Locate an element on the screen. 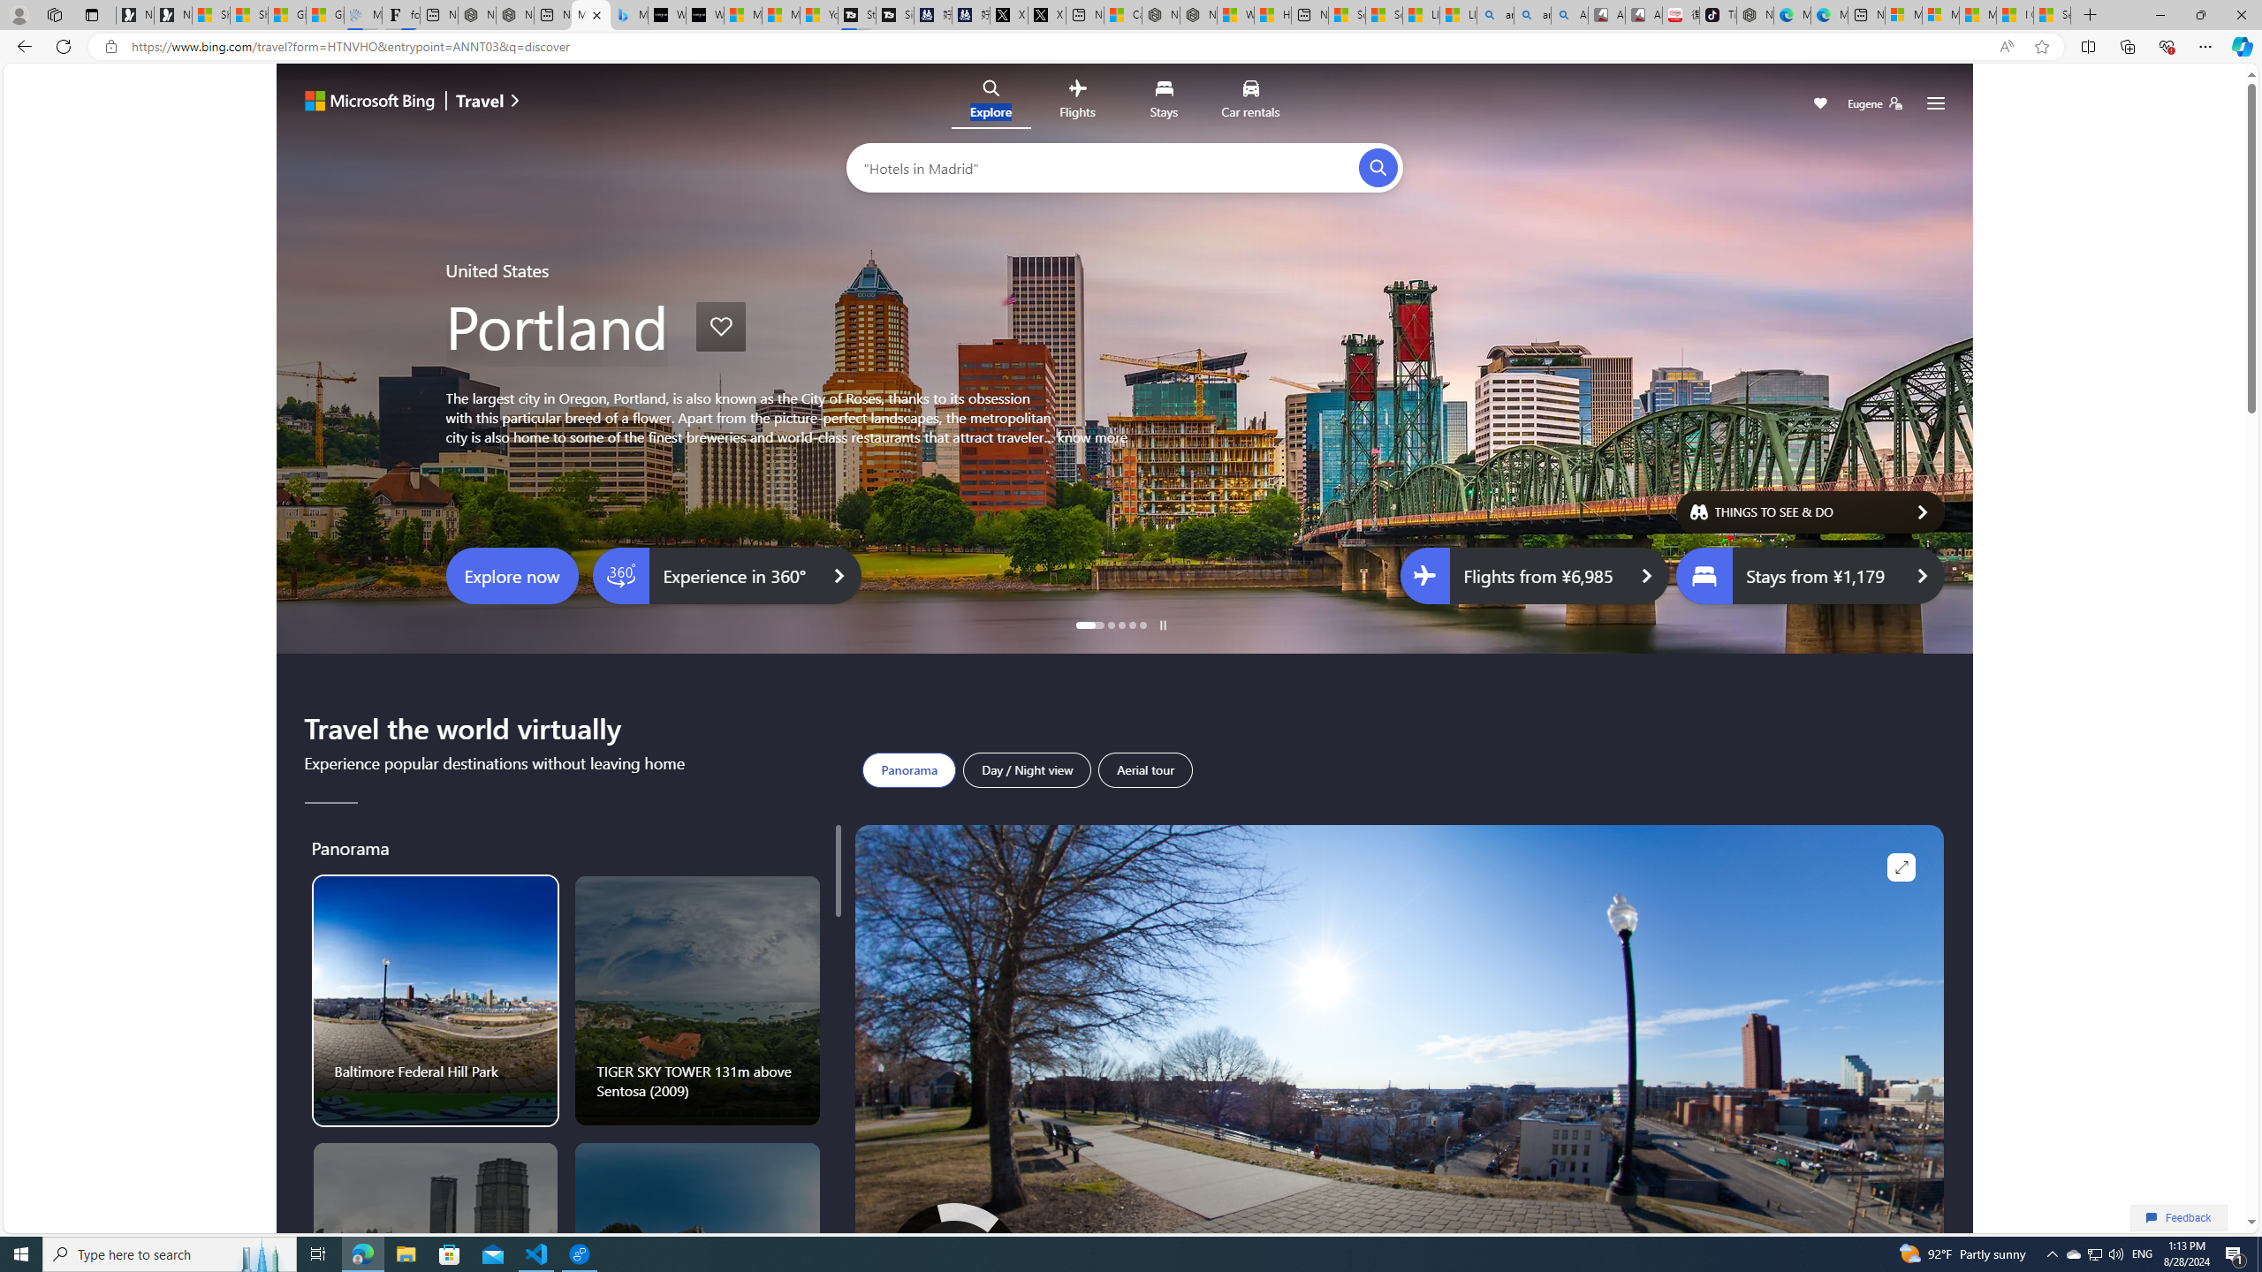 This screenshot has height=1272, width=2262. Day / Night view is located at coordinates (1028, 770).